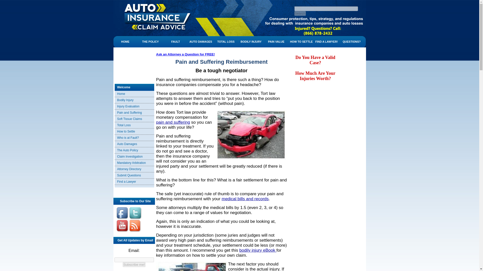 The image size is (483, 271). I want to click on HOME, so click(125, 42).